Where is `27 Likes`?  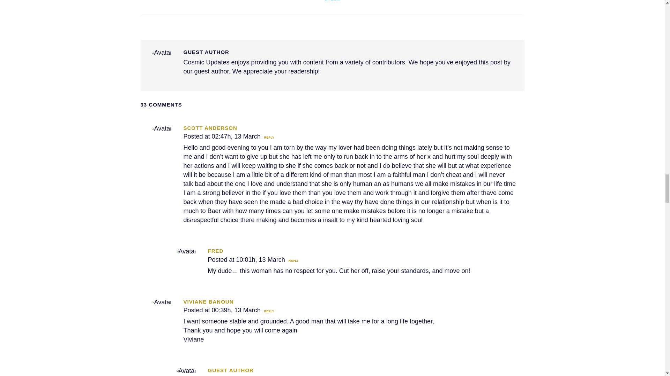
27 Likes is located at coordinates (332, 1).